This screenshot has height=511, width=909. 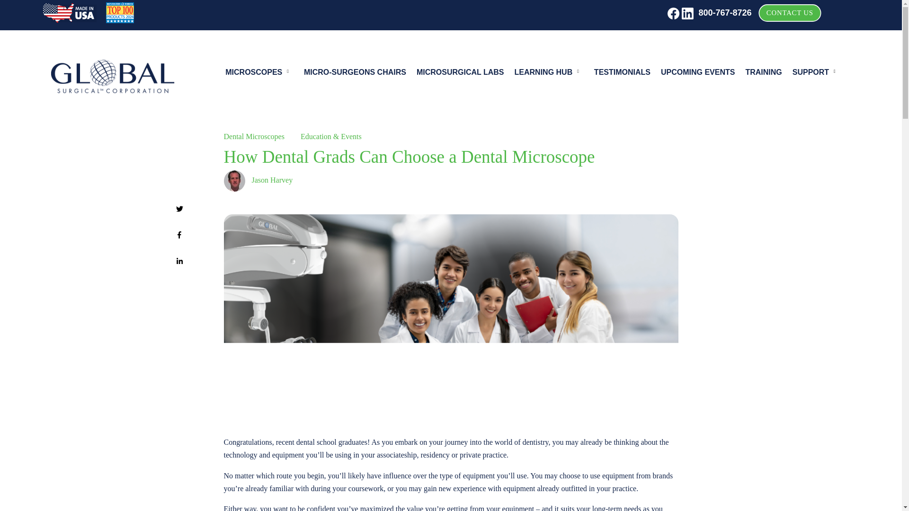 I want to click on TESTIMONIALS, so click(x=622, y=74).